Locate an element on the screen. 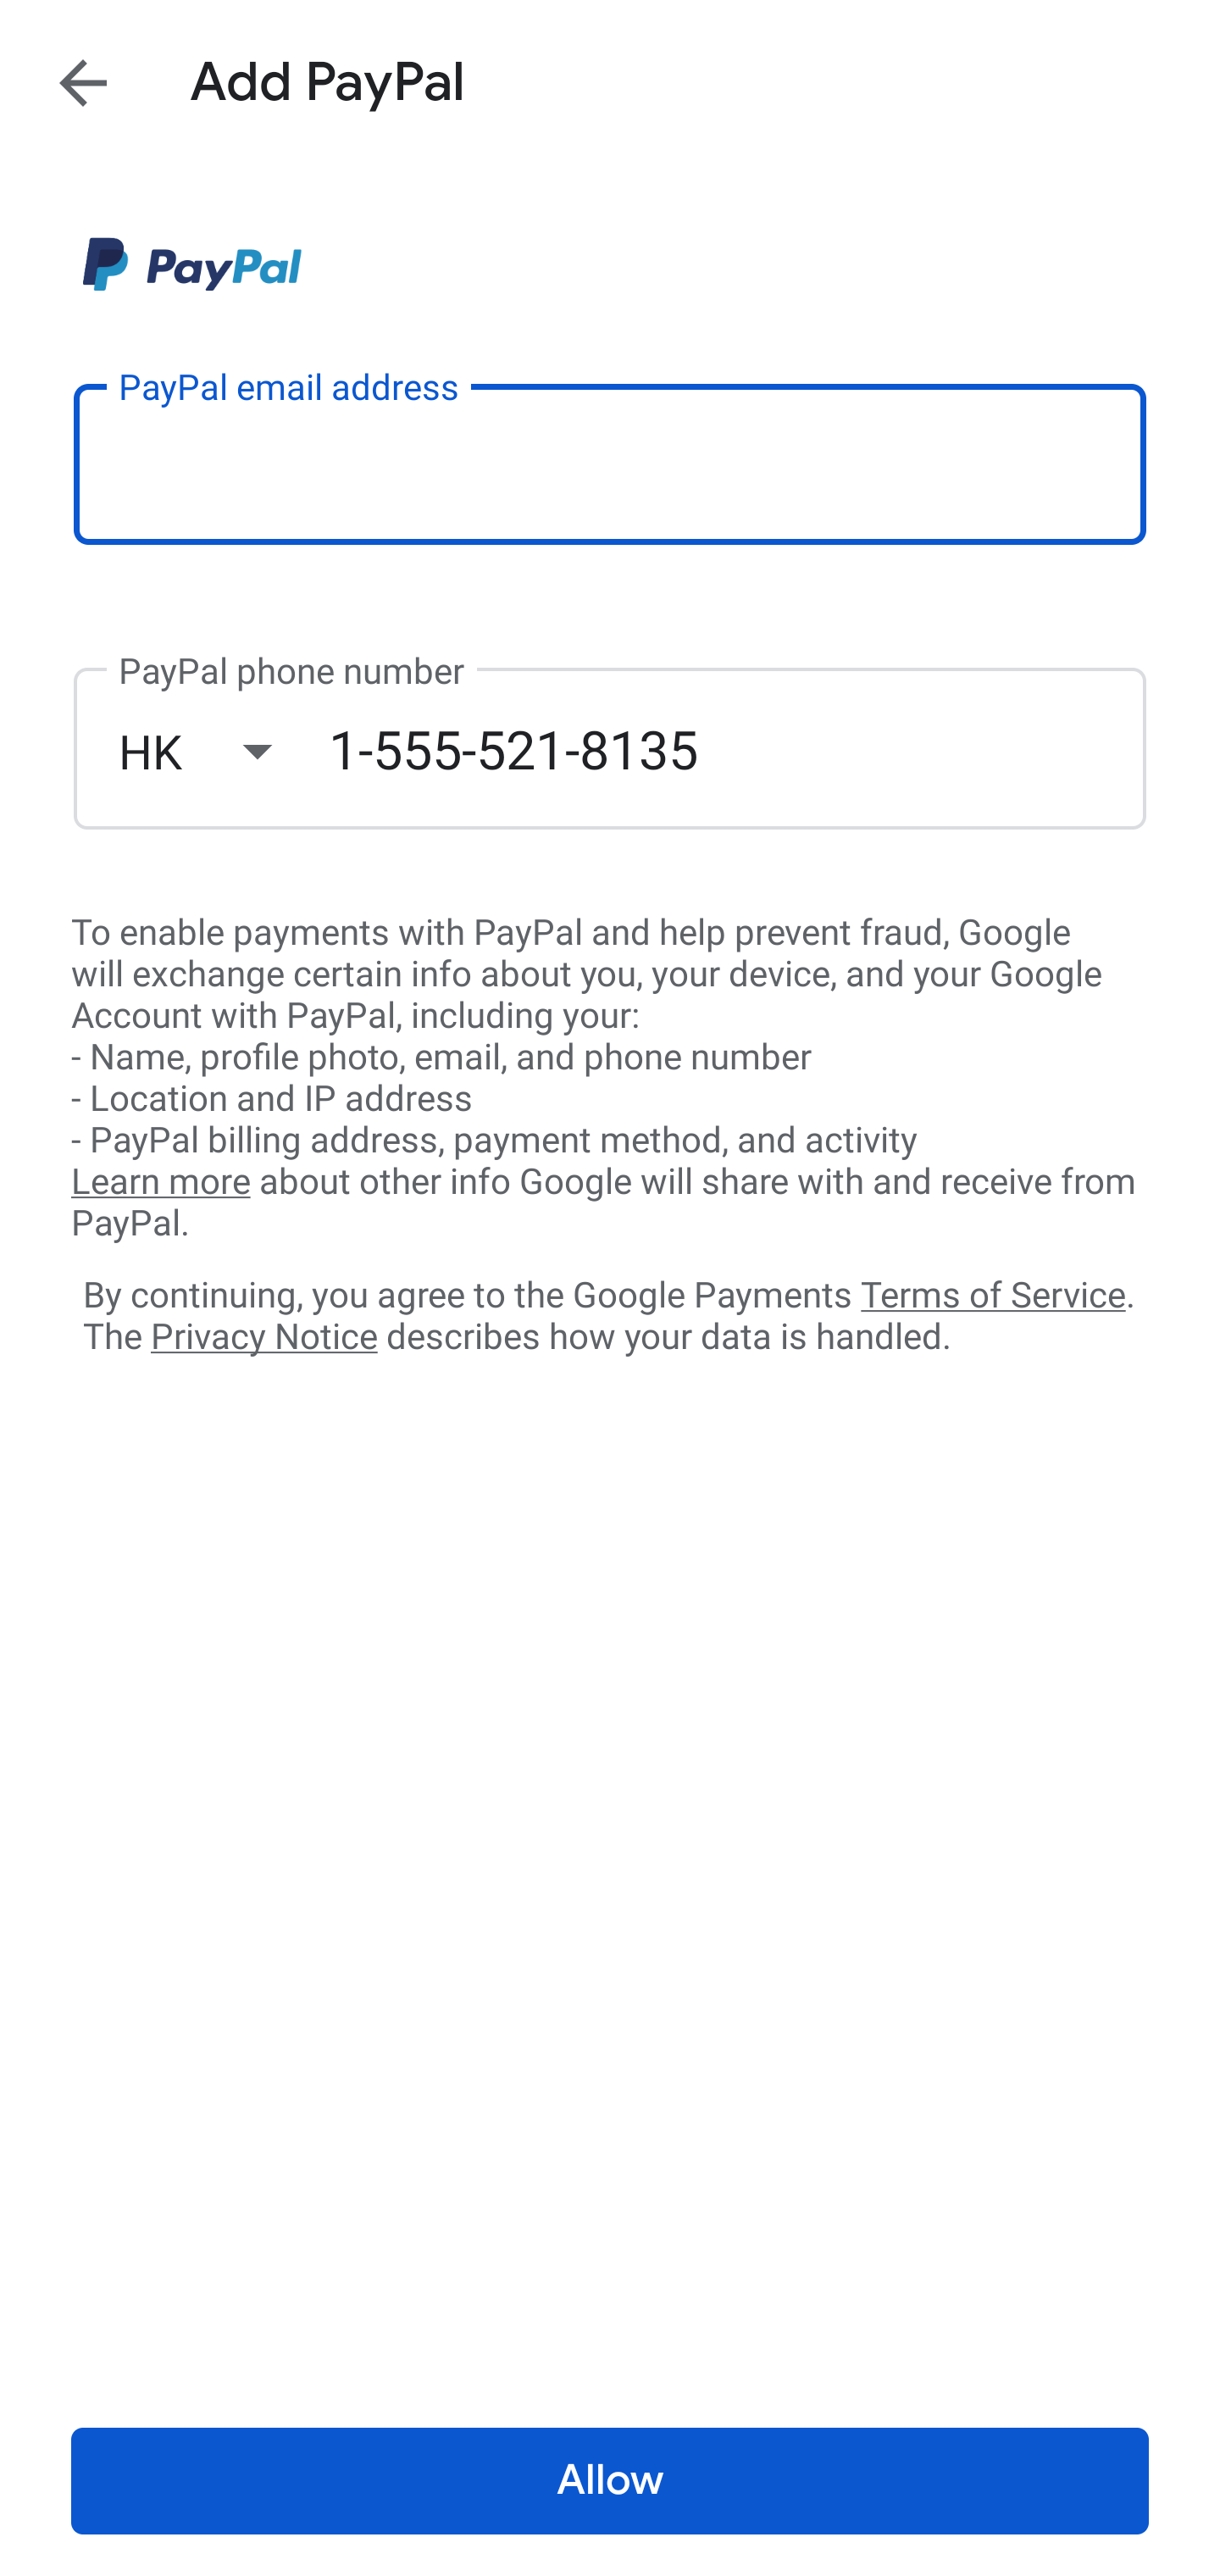 The image size is (1220, 2576). Privacy Notice is located at coordinates (263, 1338).